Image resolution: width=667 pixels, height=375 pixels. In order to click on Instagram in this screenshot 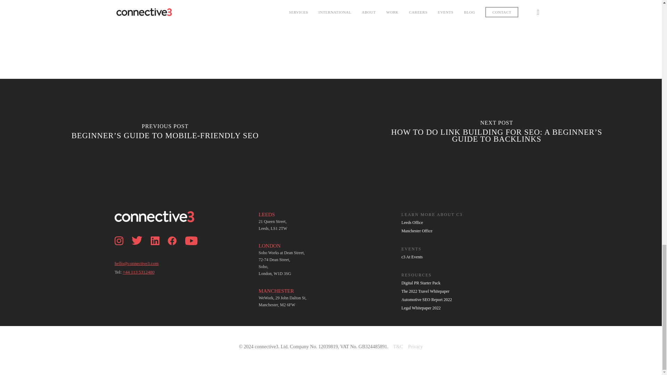, I will do `click(122, 256)`.